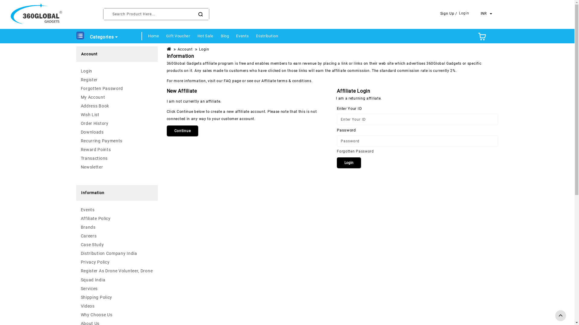 Image resolution: width=579 pixels, height=325 pixels. I want to click on Sign Up /, so click(449, 14).